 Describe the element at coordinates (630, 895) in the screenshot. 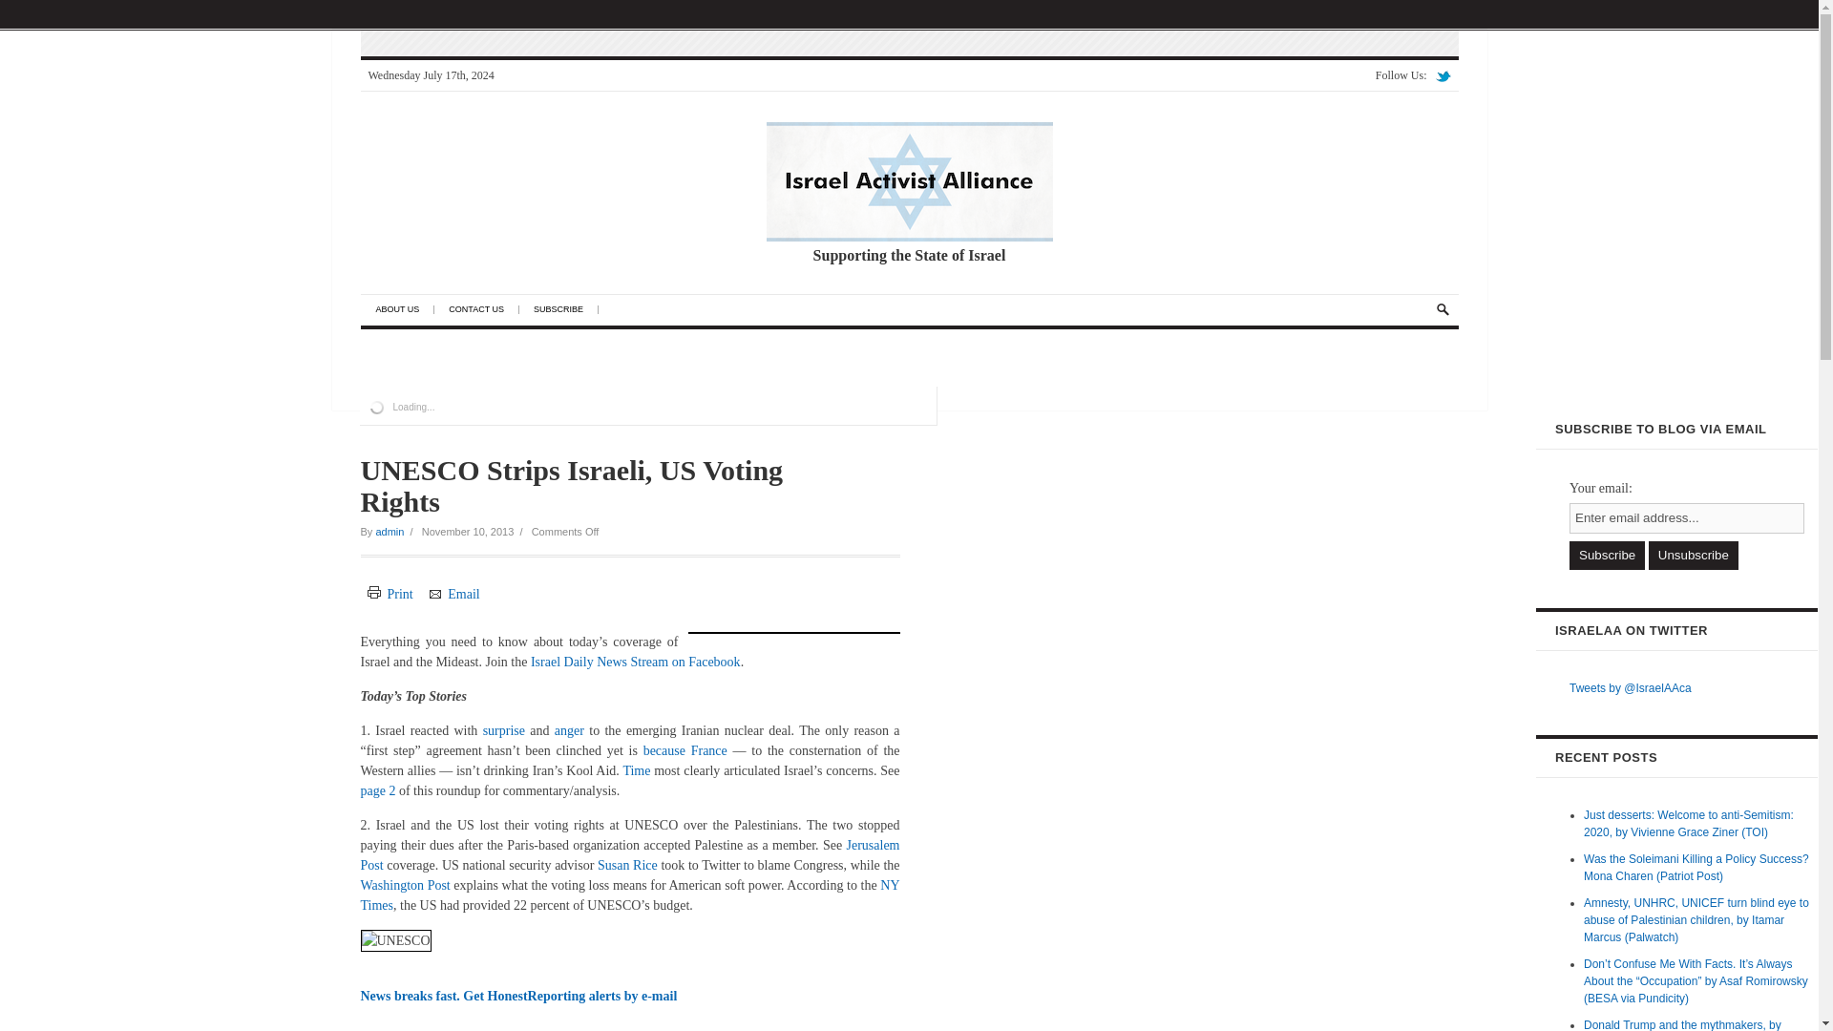

I see `NY Times` at that location.